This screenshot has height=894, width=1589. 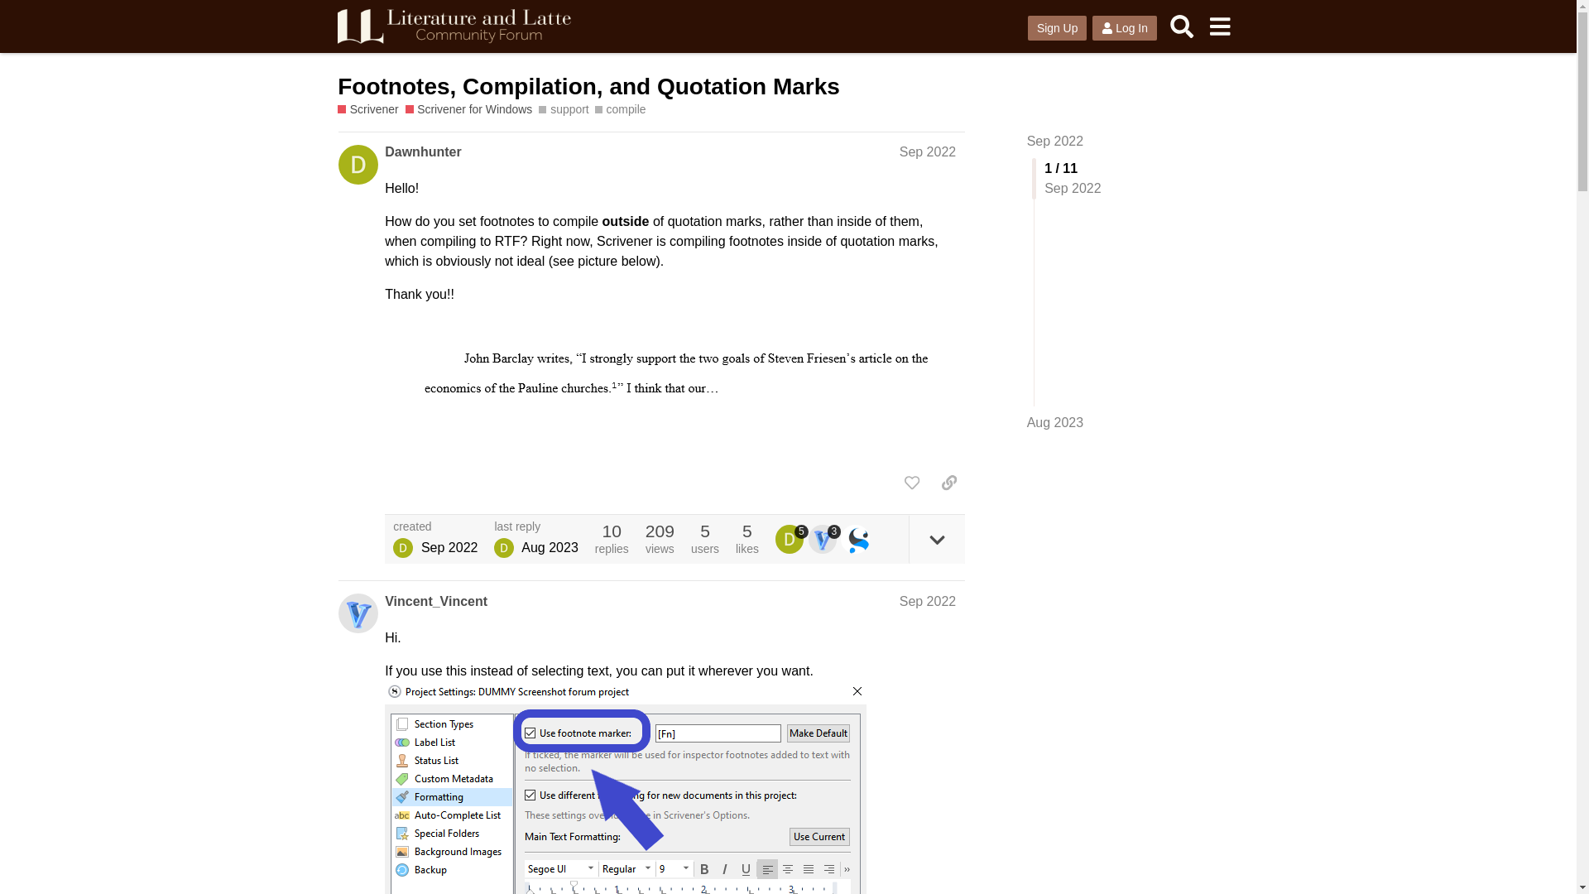 I want to click on last reply, so click(x=536, y=526).